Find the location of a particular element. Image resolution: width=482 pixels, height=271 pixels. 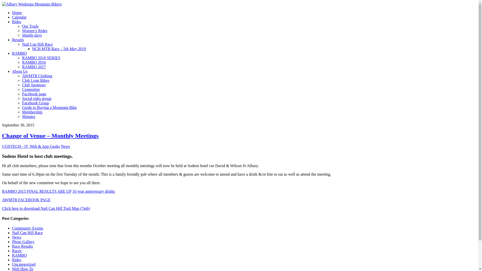

10 year anniversary drinks is located at coordinates (94, 191).